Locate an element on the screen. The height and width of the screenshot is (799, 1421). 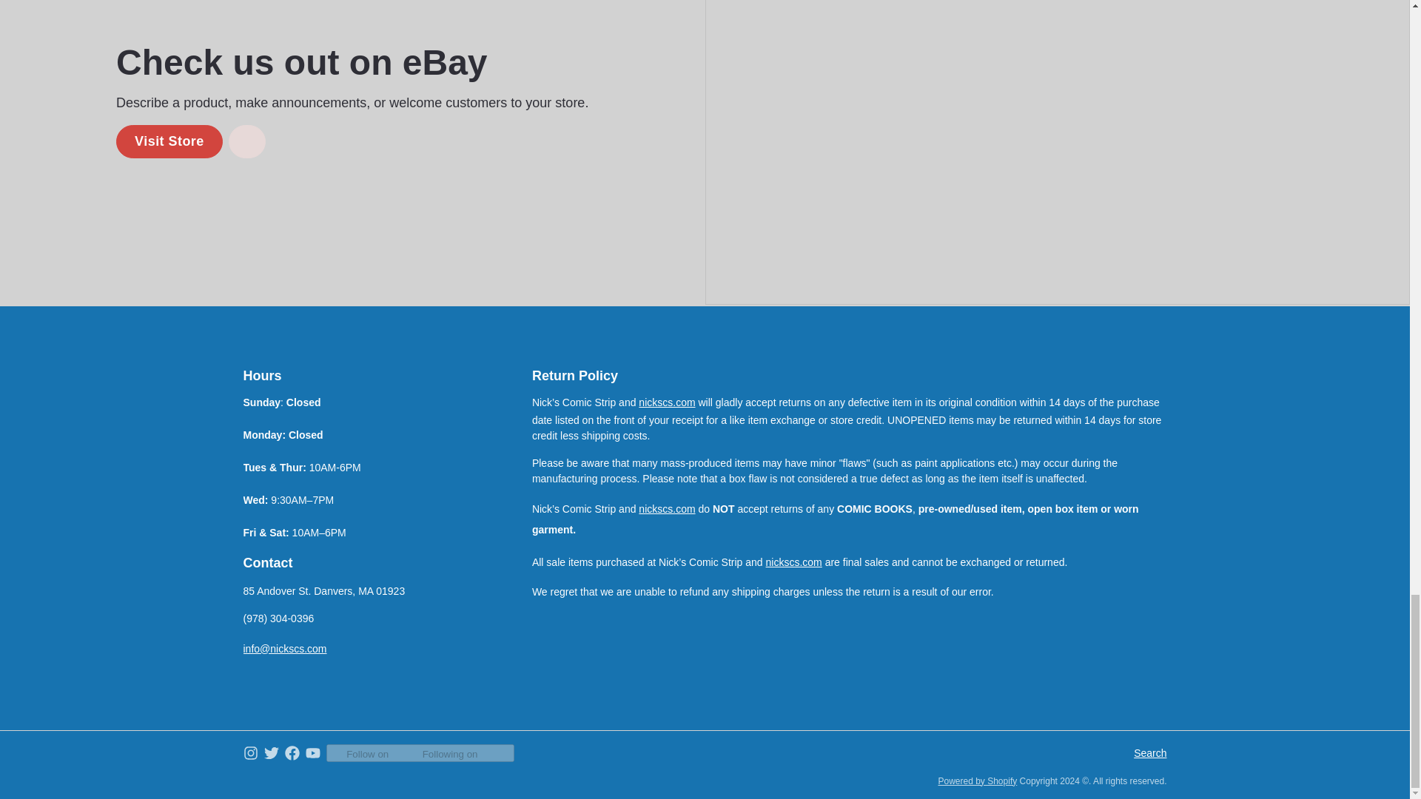
YouTube is located at coordinates (312, 752).